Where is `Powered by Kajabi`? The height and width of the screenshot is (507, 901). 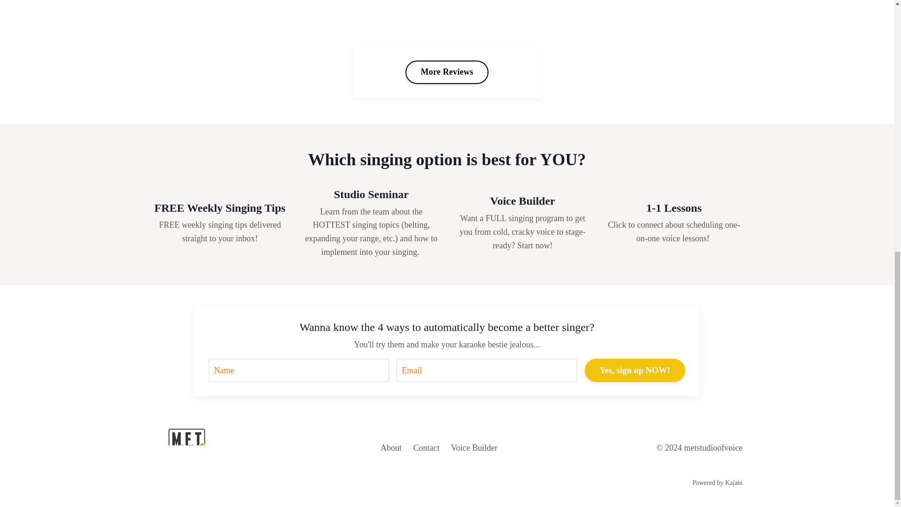 Powered by Kajabi is located at coordinates (717, 483).